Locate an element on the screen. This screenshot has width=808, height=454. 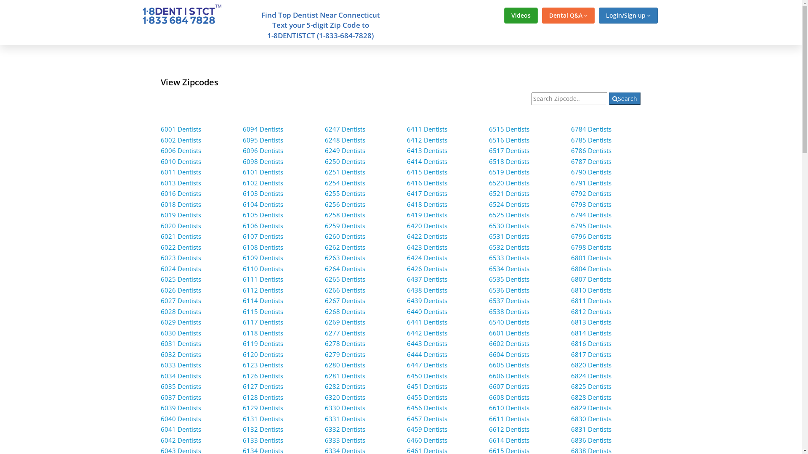
6127 Dentists is located at coordinates (263, 386).